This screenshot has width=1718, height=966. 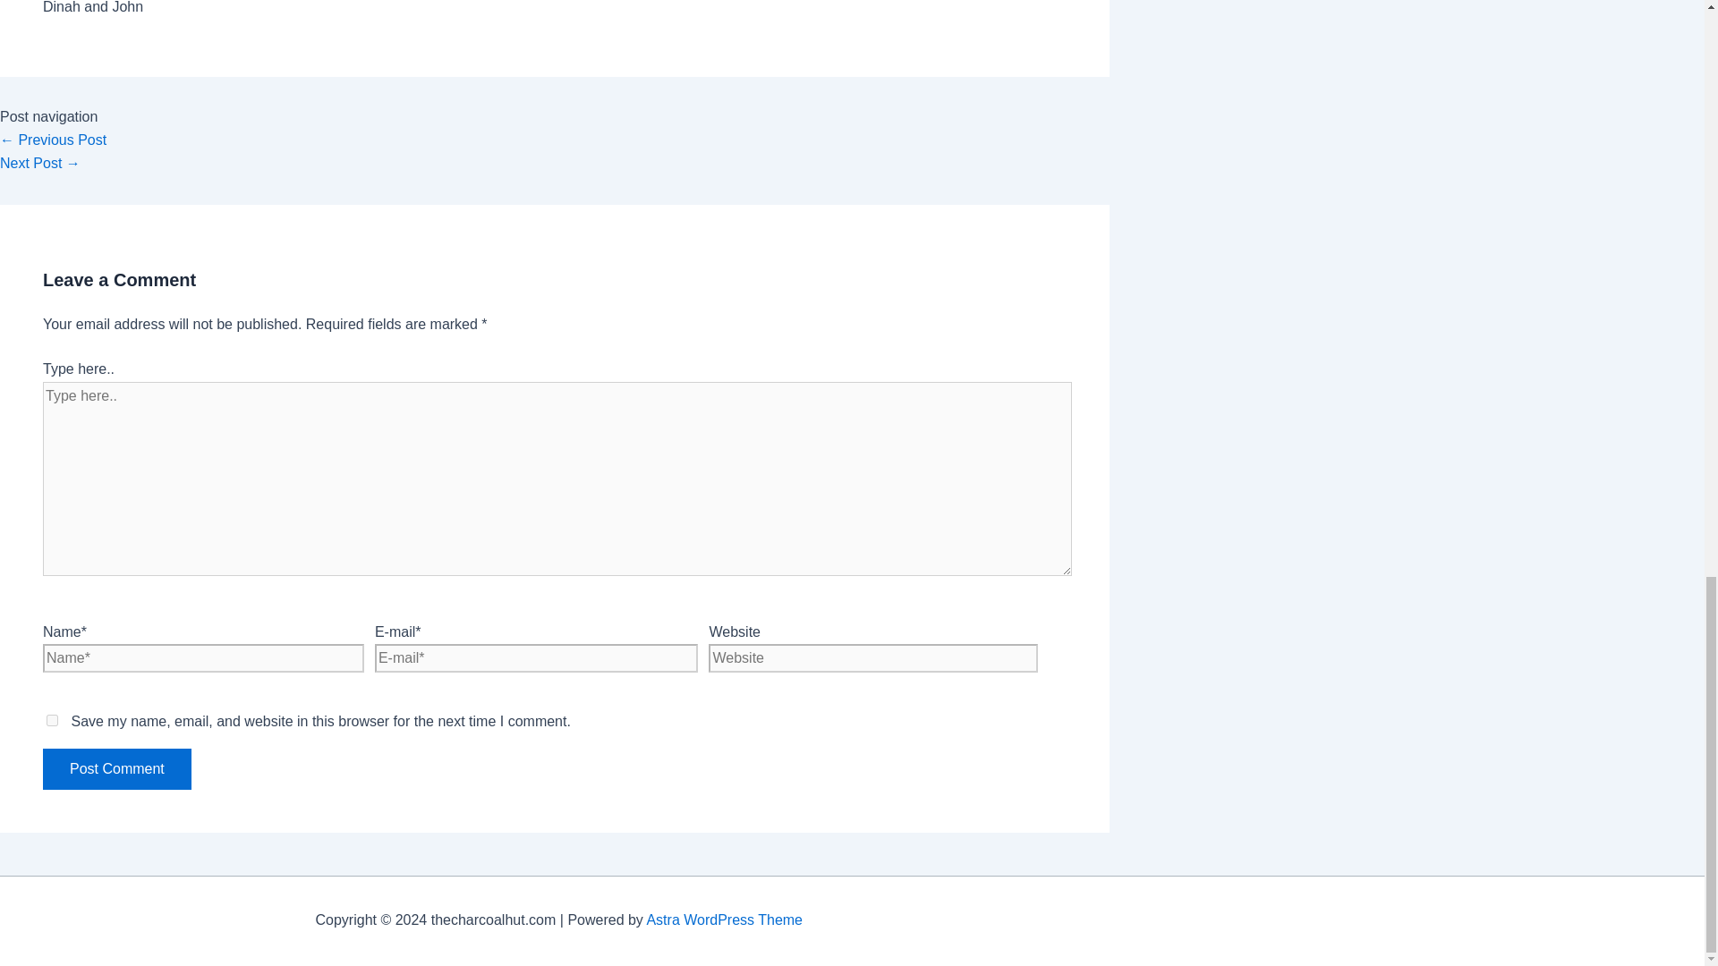 What do you see at coordinates (116, 769) in the screenshot?
I see `Post Comment` at bounding box center [116, 769].